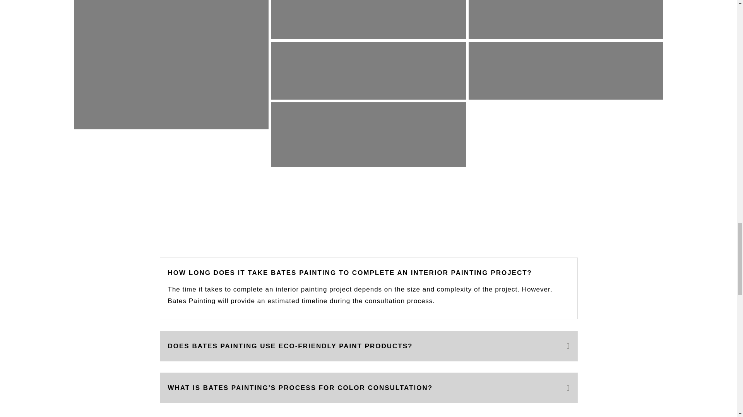 This screenshot has width=743, height=417. Describe the element at coordinates (527, 71) in the screenshot. I see `Interior Painting Services in Kansas City, MO 8` at that location.